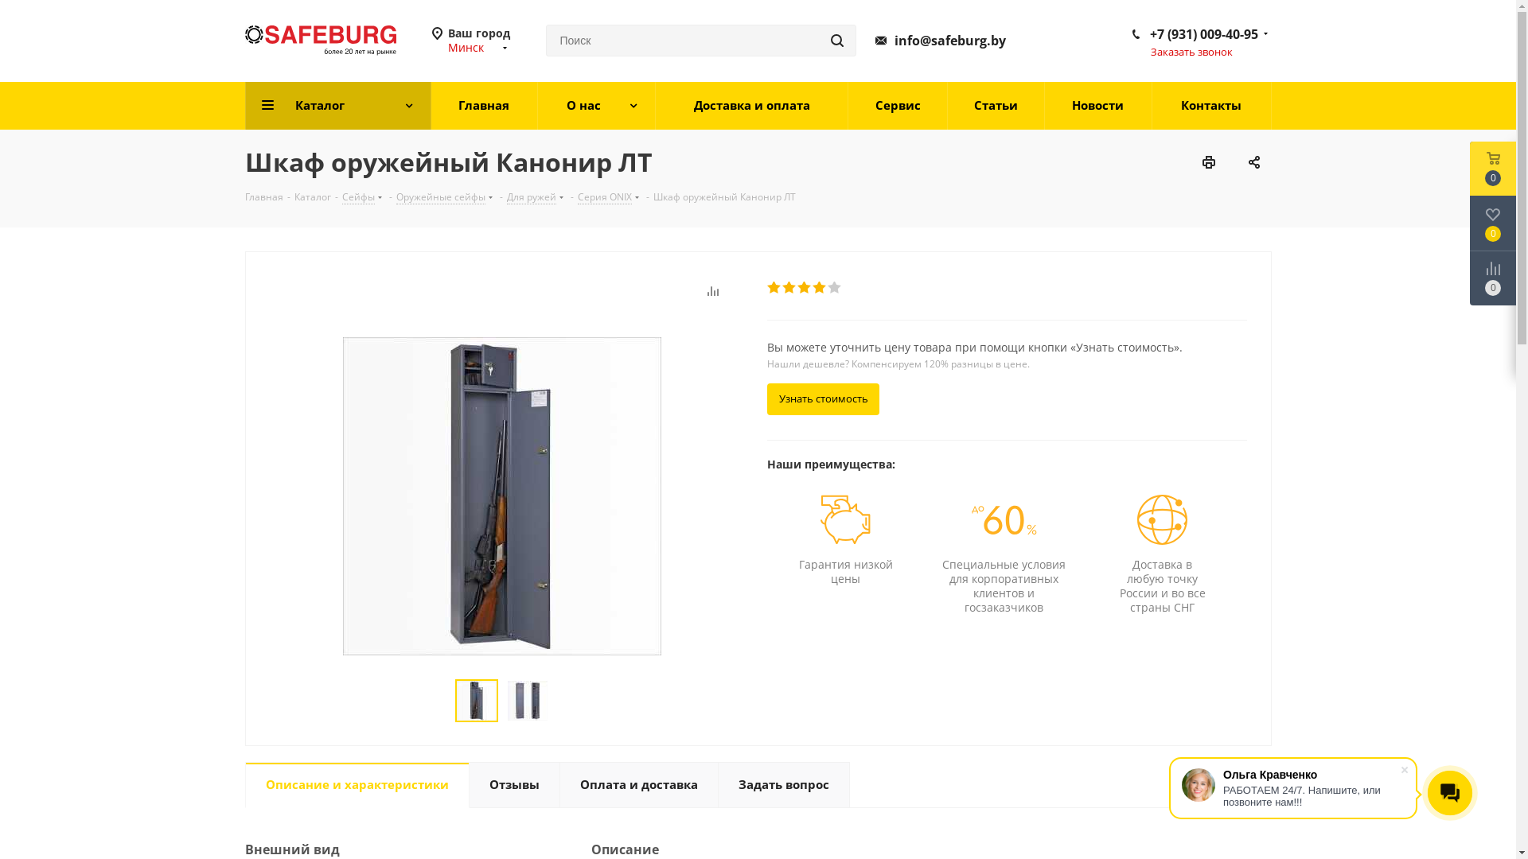 The image size is (1528, 859). Describe the element at coordinates (775, 288) in the screenshot. I see `1` at that location.